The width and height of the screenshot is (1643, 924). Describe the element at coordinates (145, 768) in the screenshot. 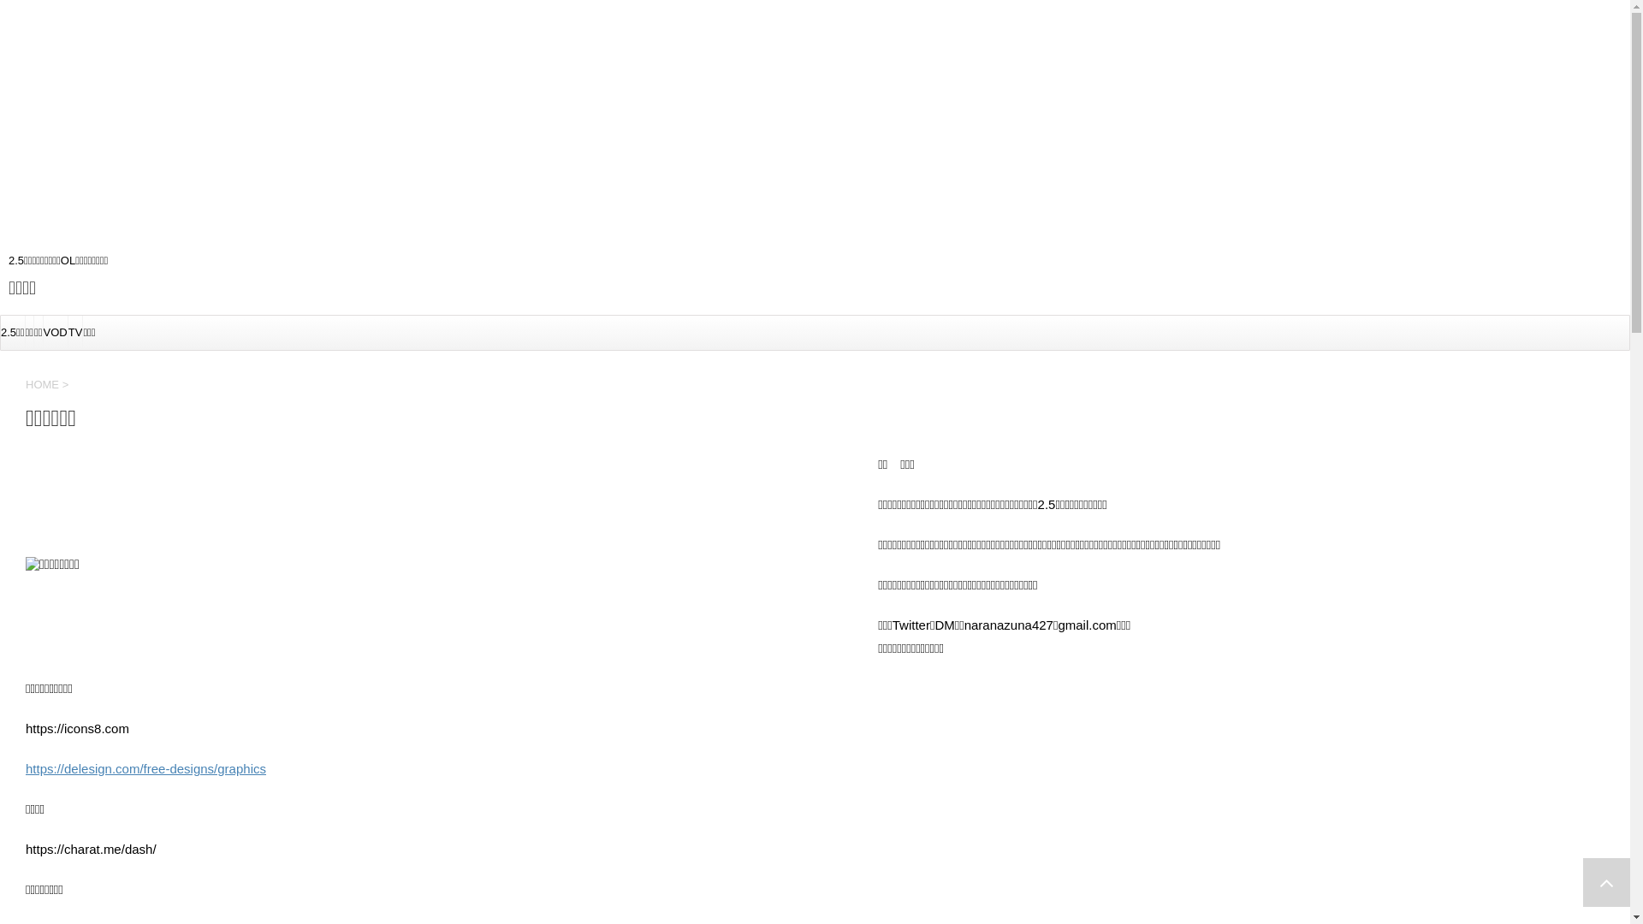

I see `https://delesign.com/free-designs/graphics` at that location.